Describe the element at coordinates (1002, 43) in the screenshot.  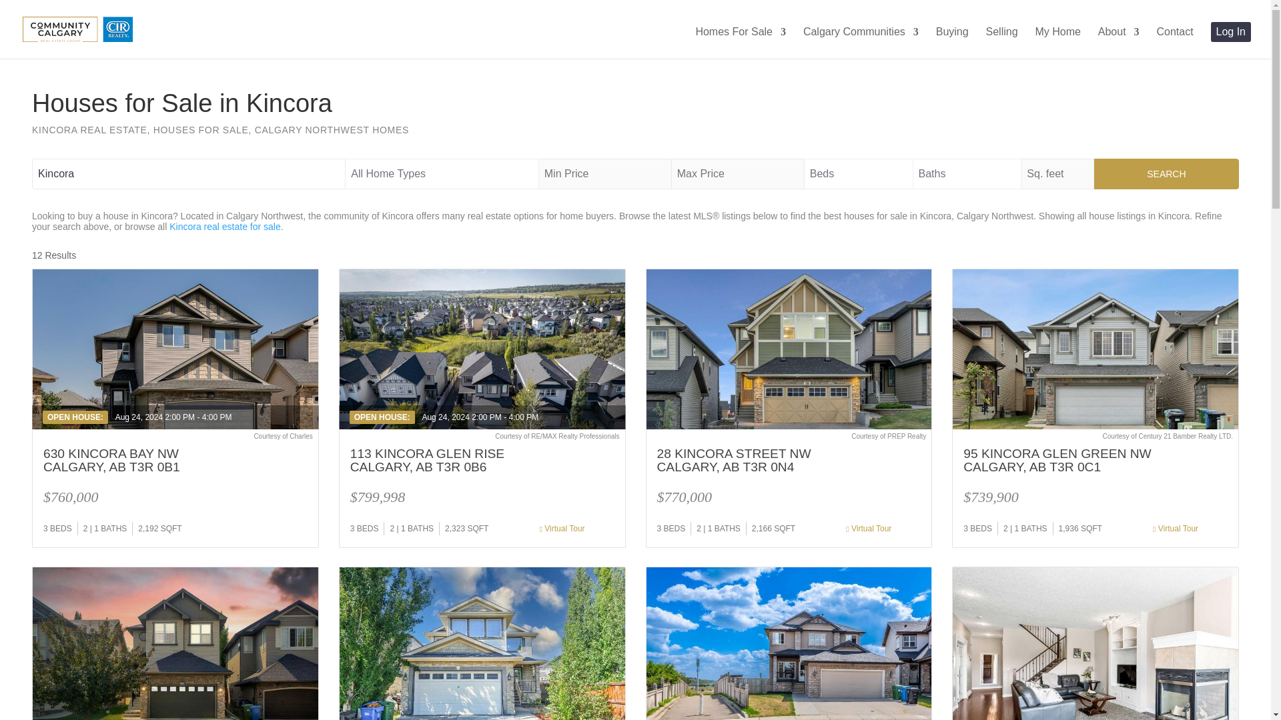
I see `Selling` at that location.